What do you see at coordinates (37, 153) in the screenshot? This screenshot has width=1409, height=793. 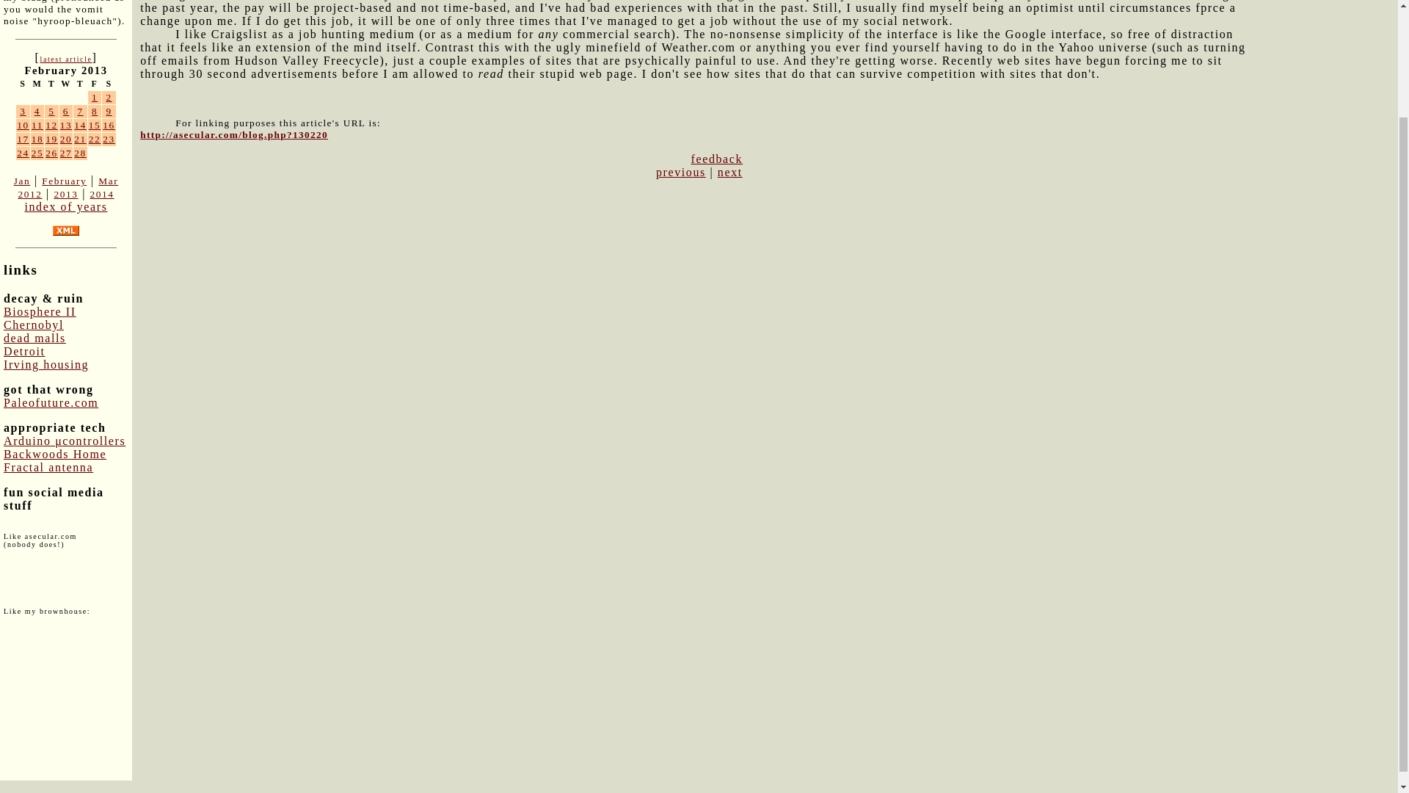 I see `25` at bounding box center [37, 153].